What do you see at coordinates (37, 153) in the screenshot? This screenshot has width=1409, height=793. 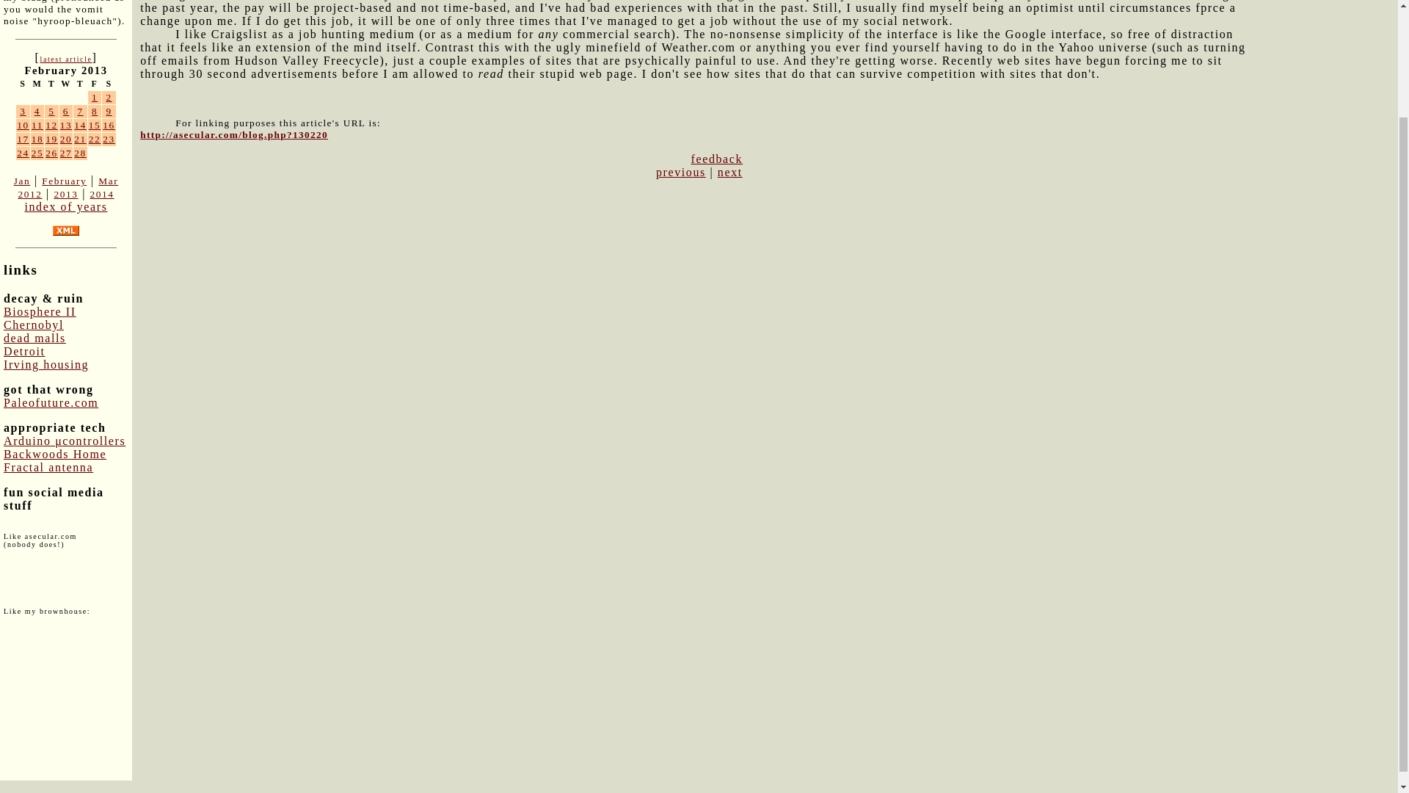 I see `25` at bounding box center [37, 153].